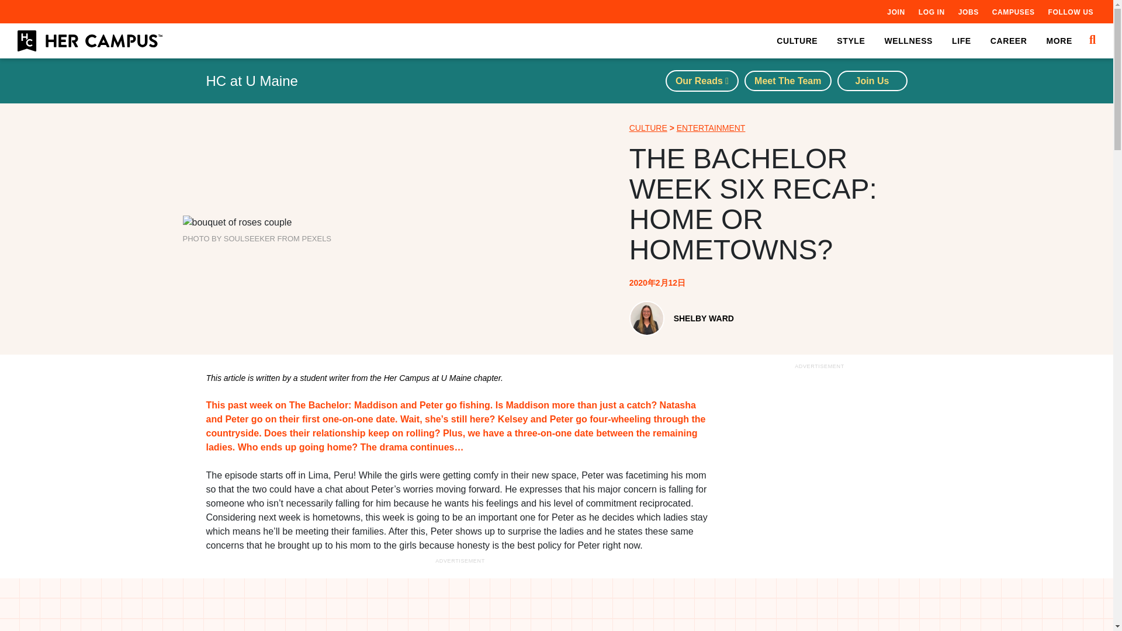  Describe the element at coordinates (1013, 12) in the screenshot. I see `CAMPUSES` at that location.